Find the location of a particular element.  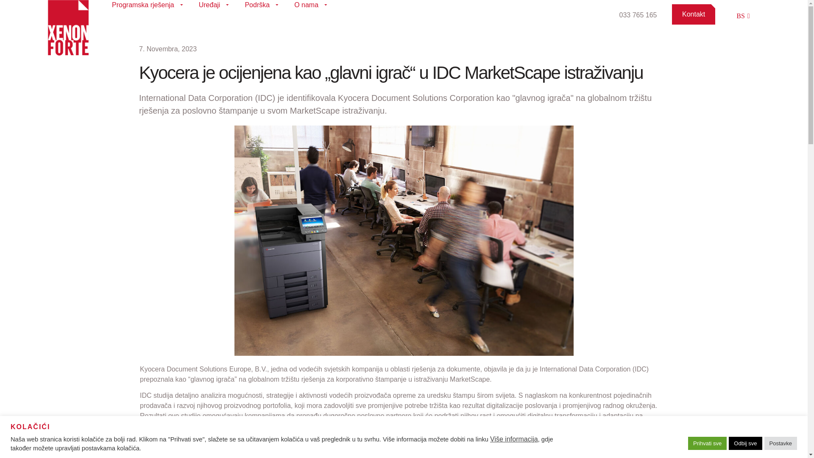

Kontakt is located at coordinates (694, 14).